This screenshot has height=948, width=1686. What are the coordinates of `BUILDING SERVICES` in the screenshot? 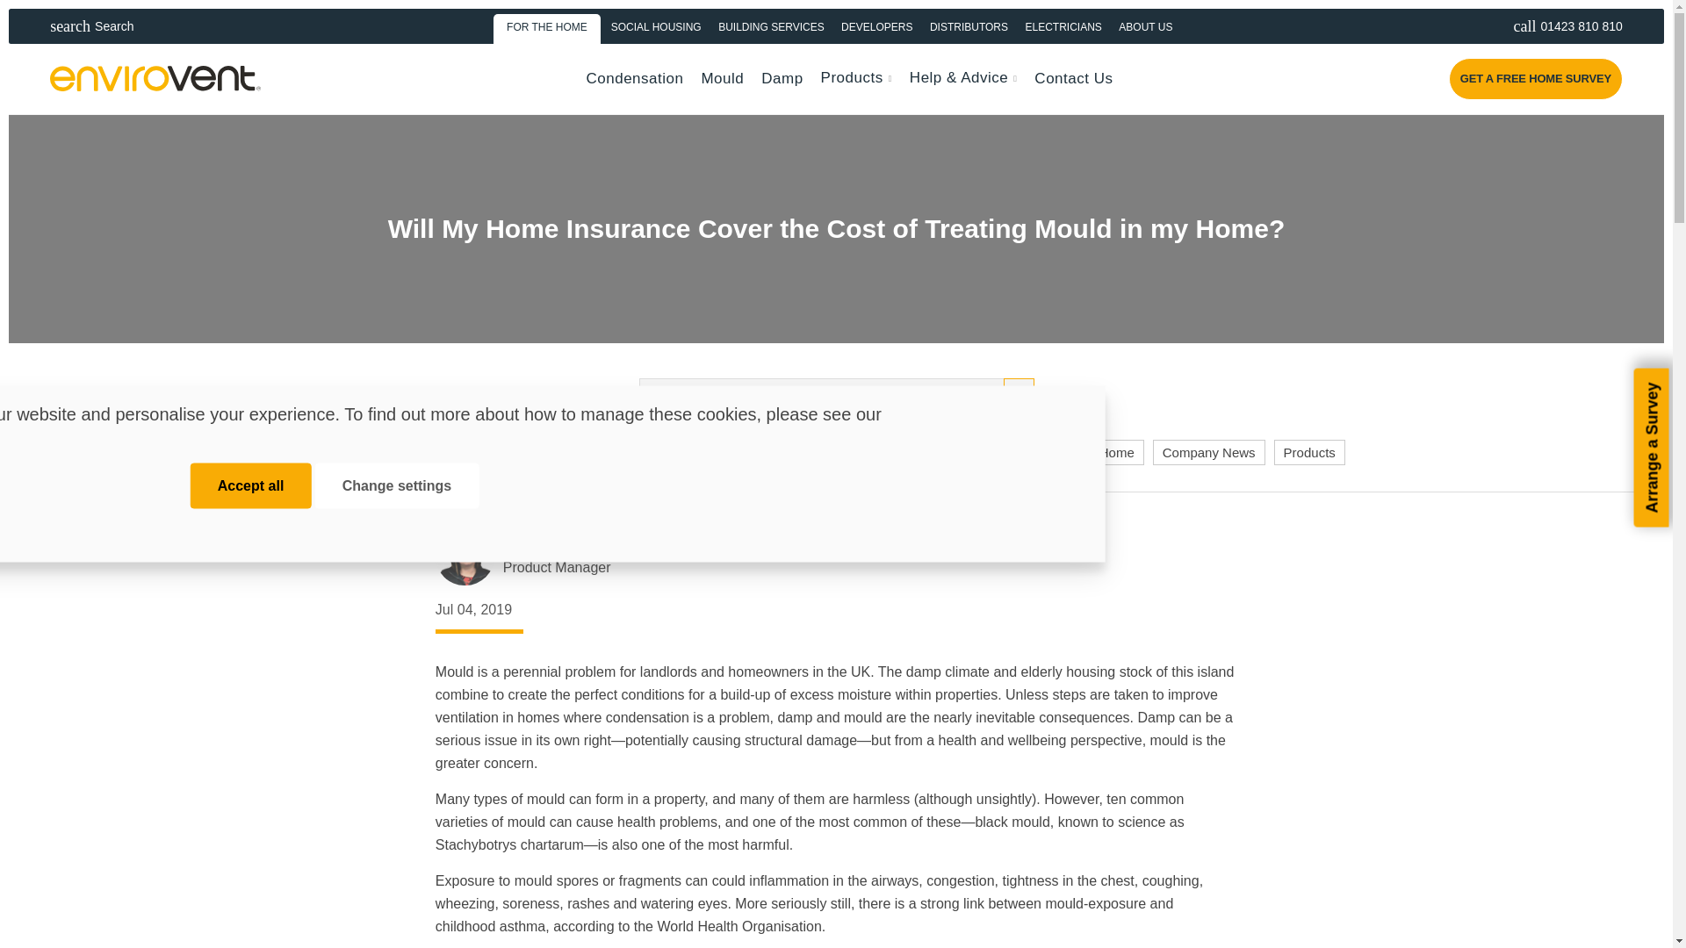 It's located at (771, 25).